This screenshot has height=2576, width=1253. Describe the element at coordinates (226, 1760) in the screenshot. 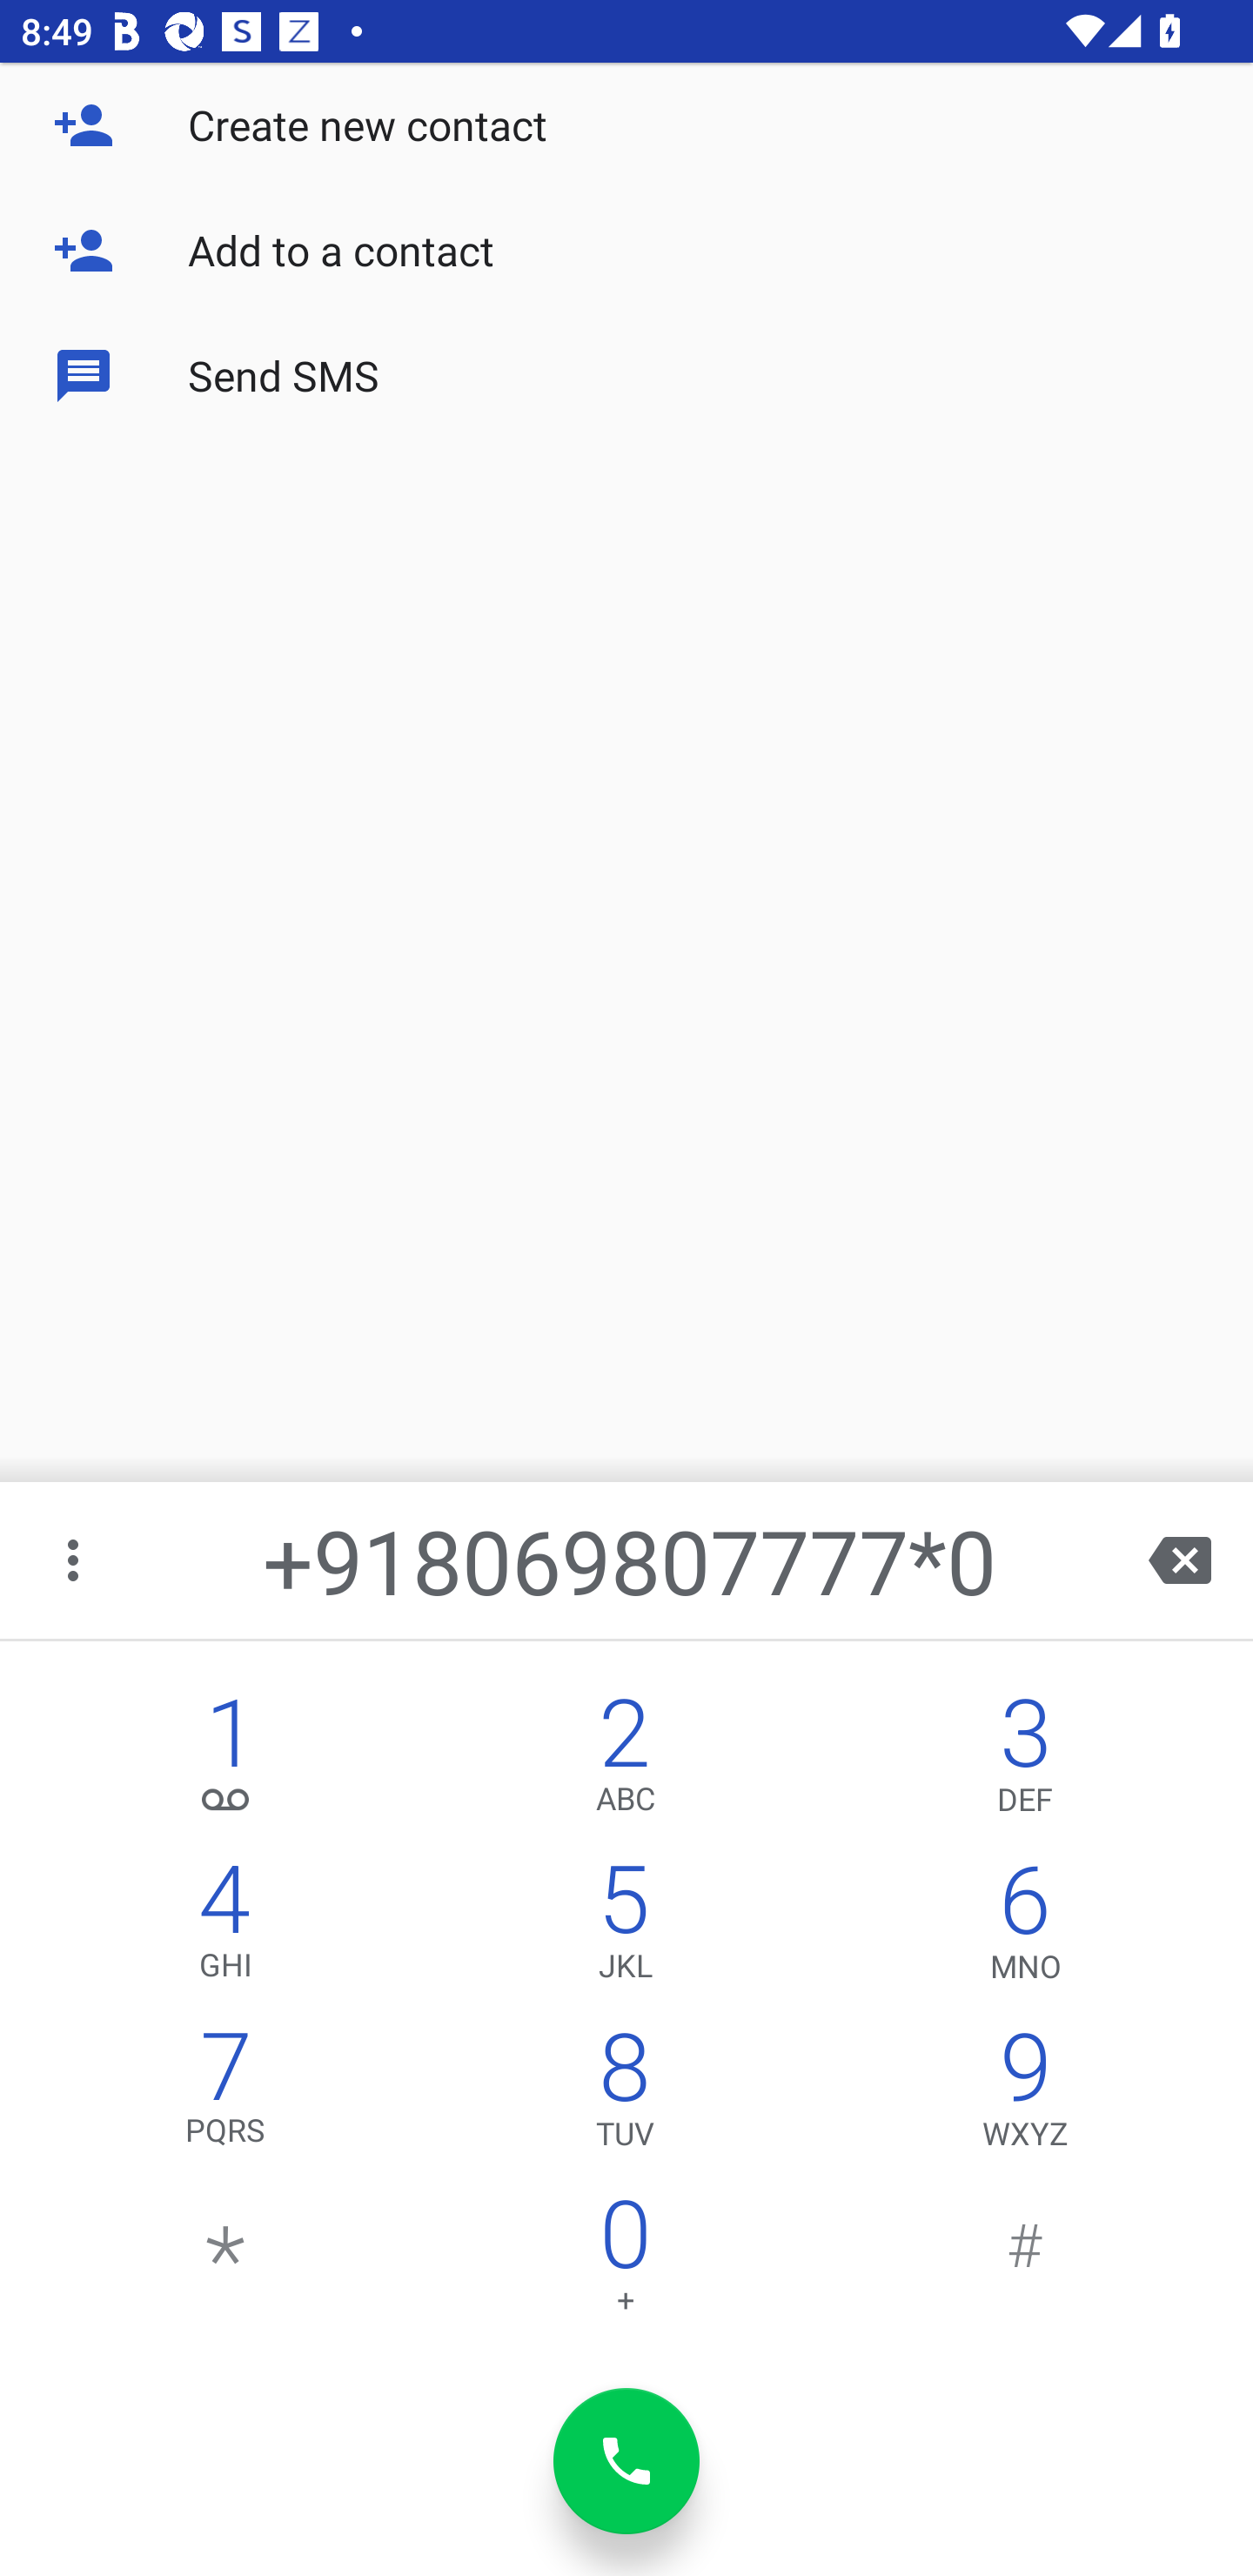

I see `1, 1` at that location.